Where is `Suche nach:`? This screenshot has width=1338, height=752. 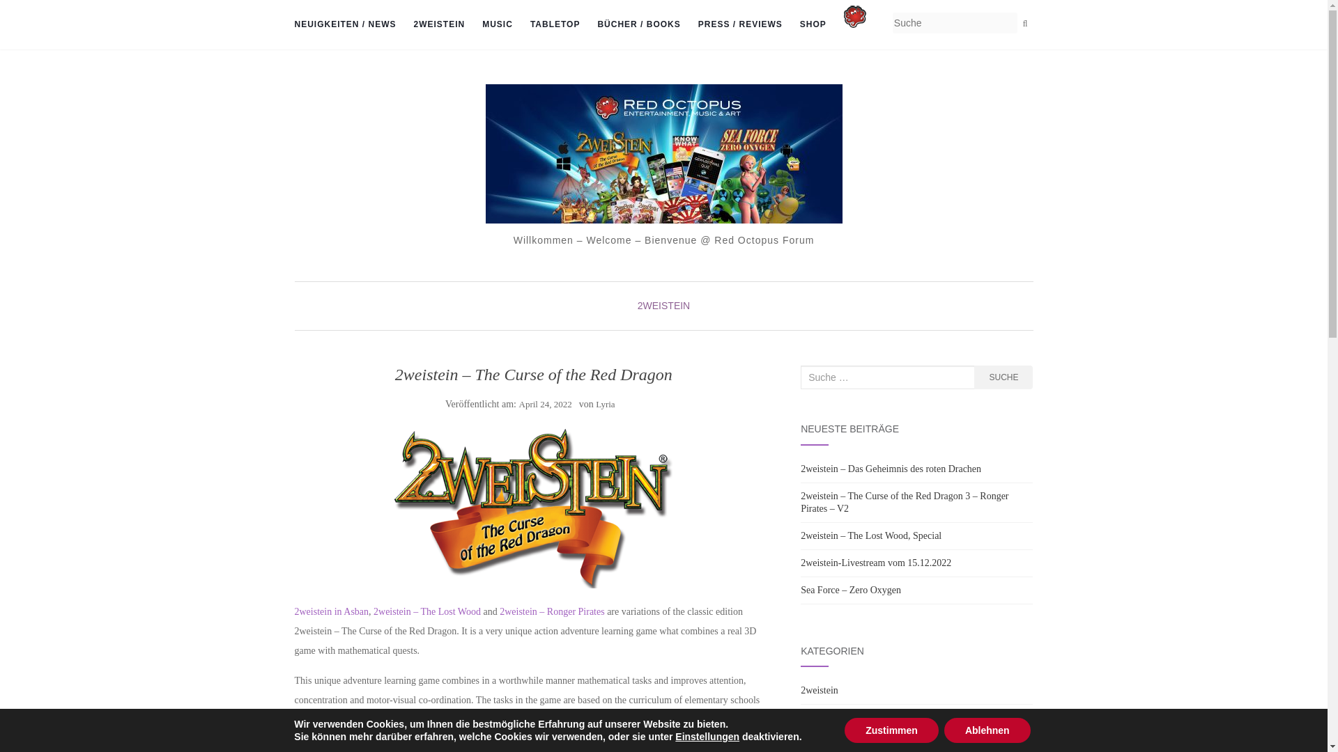 Suche nach: is located at coordinates (888, 377).